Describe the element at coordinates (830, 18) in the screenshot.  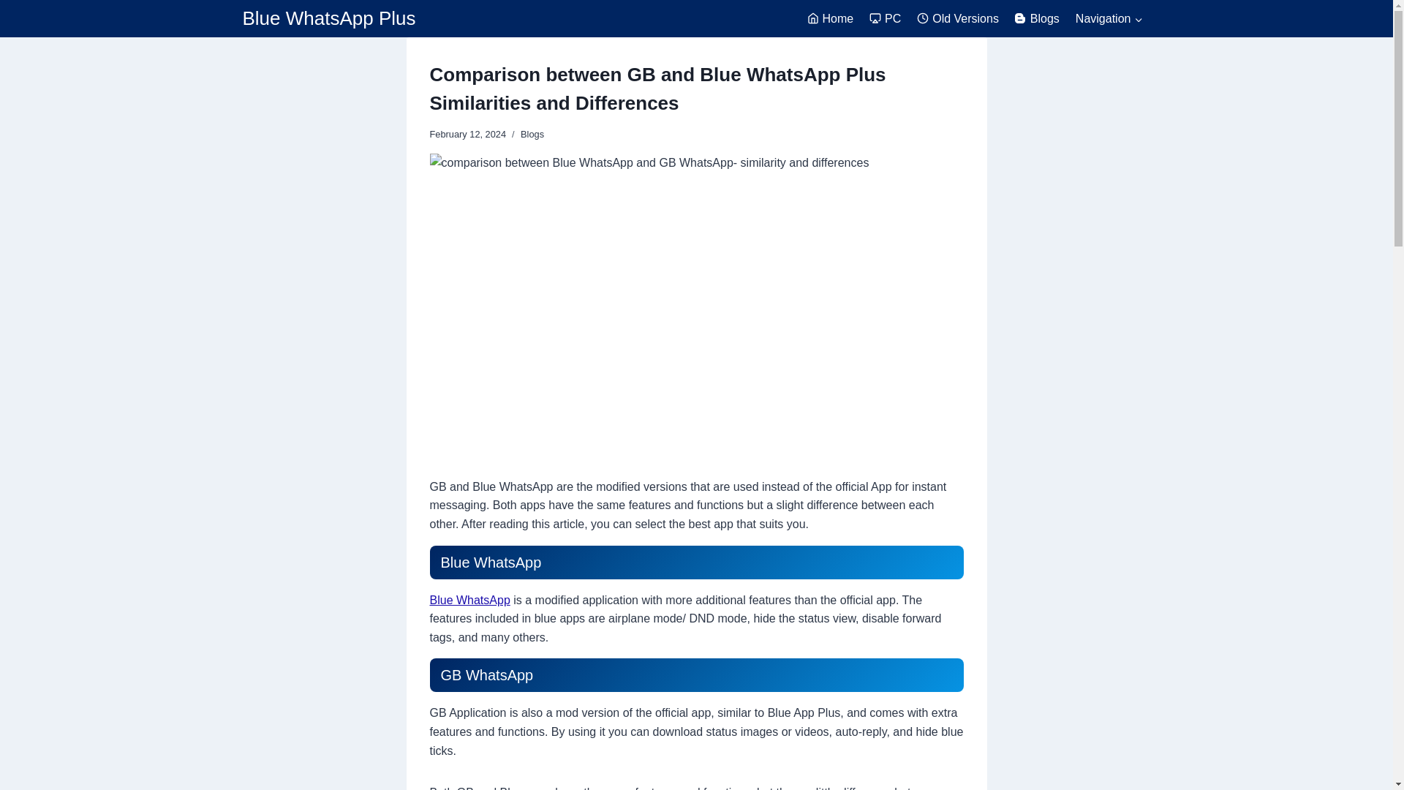
I see `Home` at that location.